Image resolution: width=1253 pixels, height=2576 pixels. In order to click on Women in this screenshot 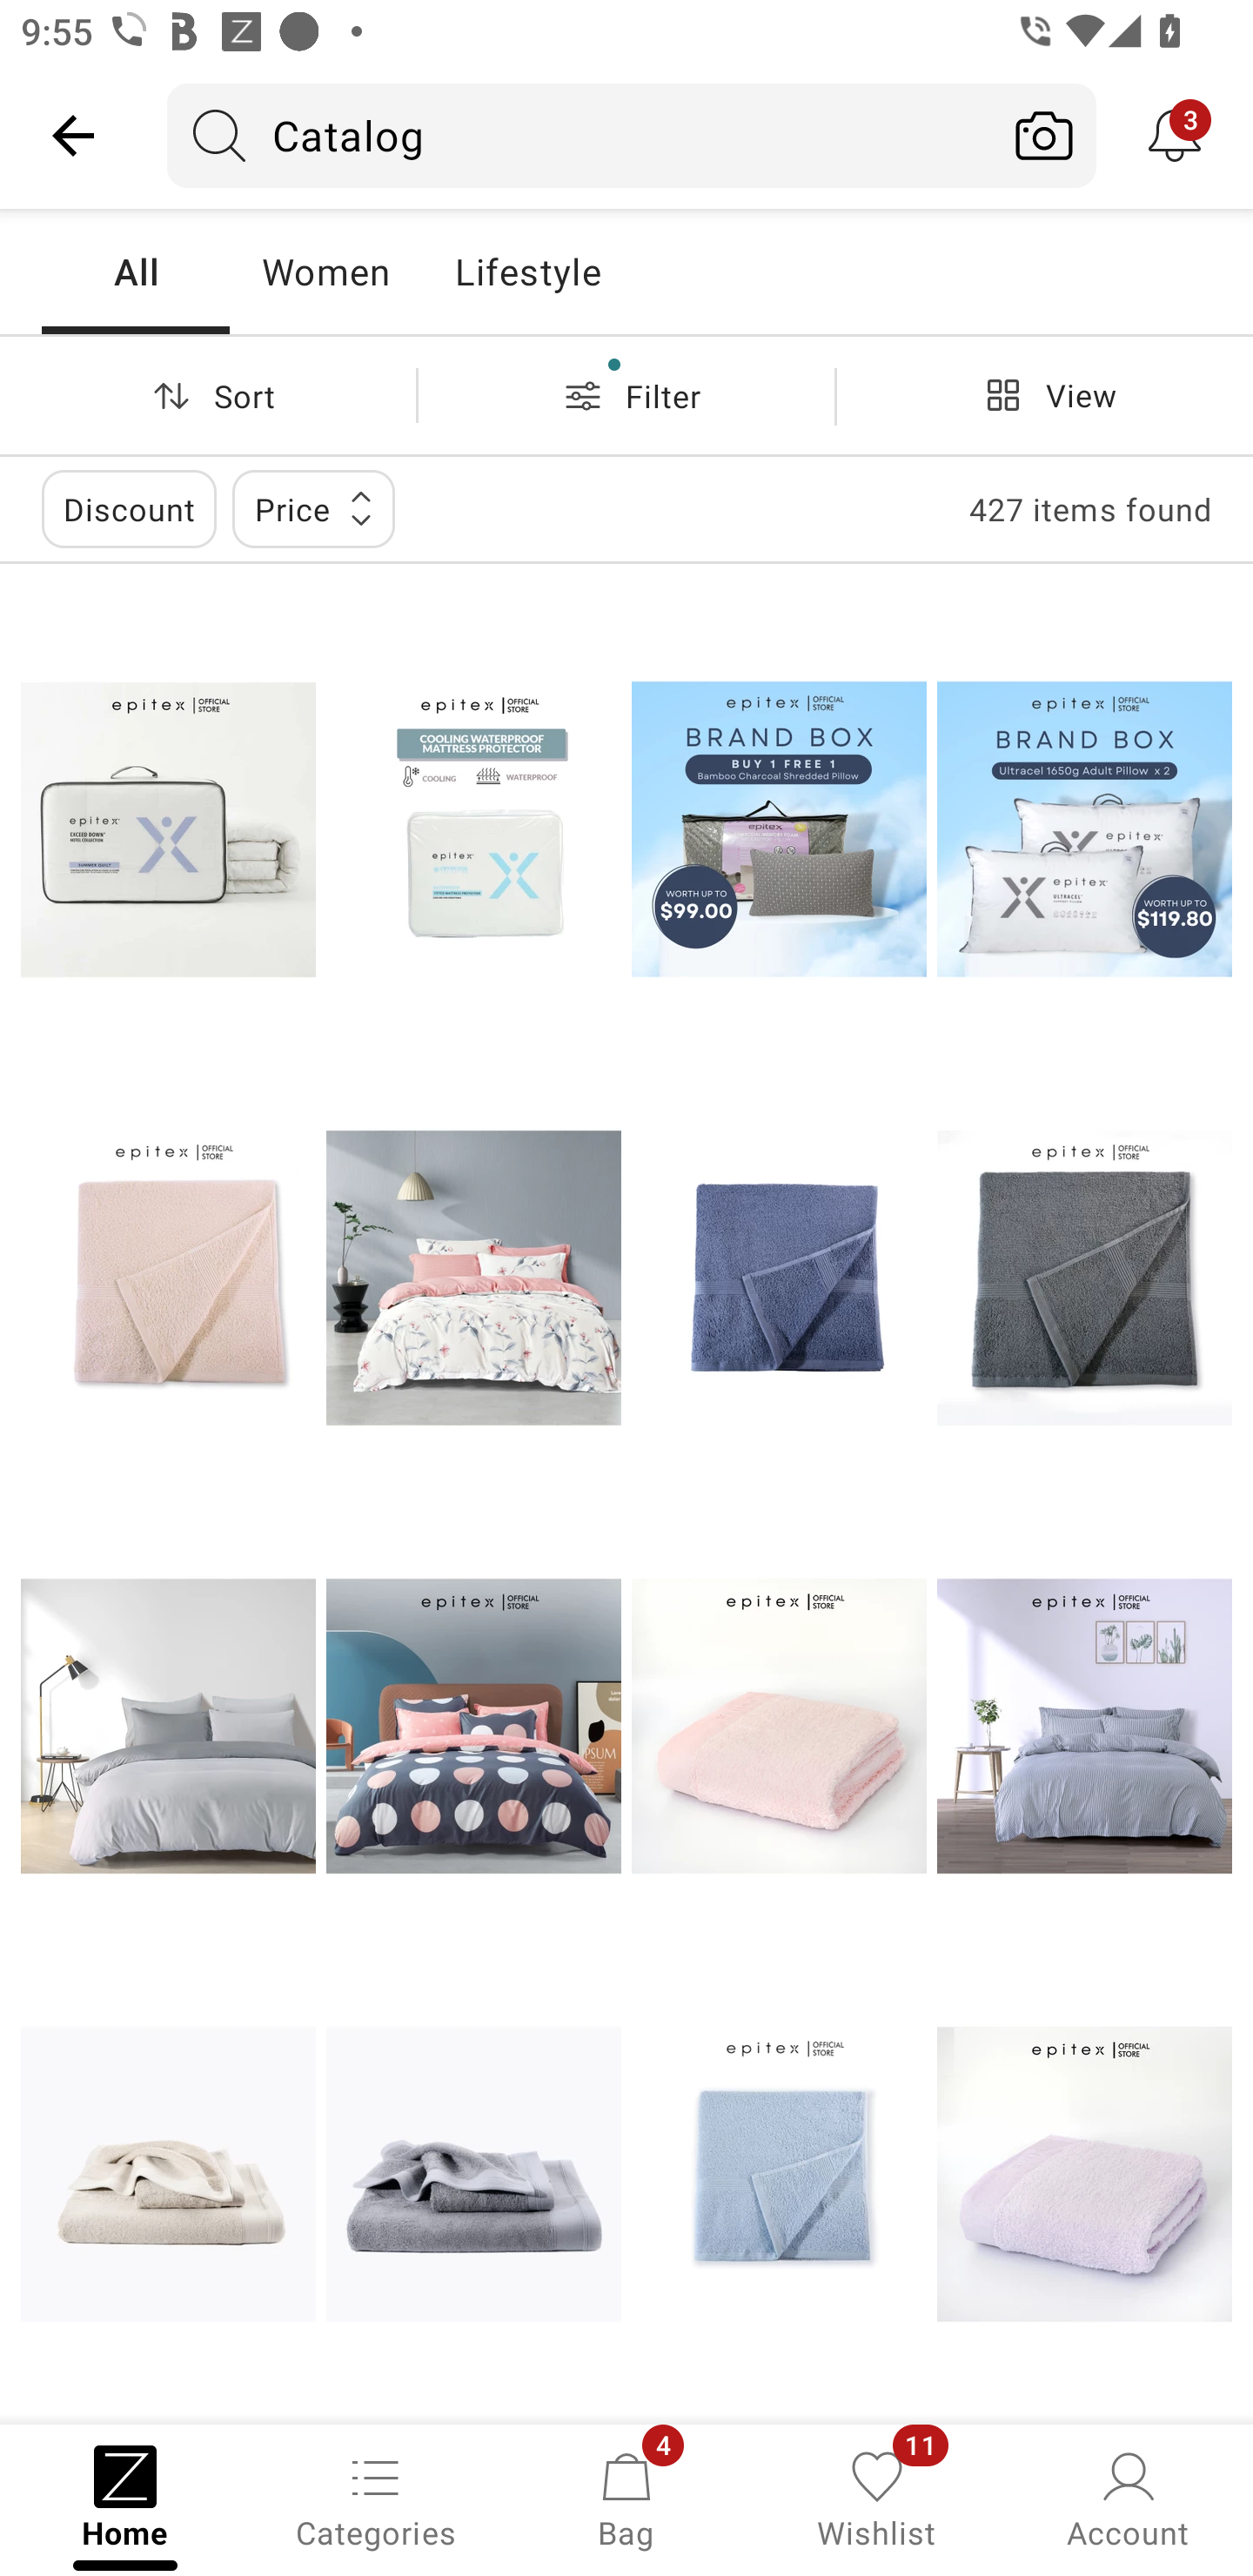, I will do `click(325, 272)`.